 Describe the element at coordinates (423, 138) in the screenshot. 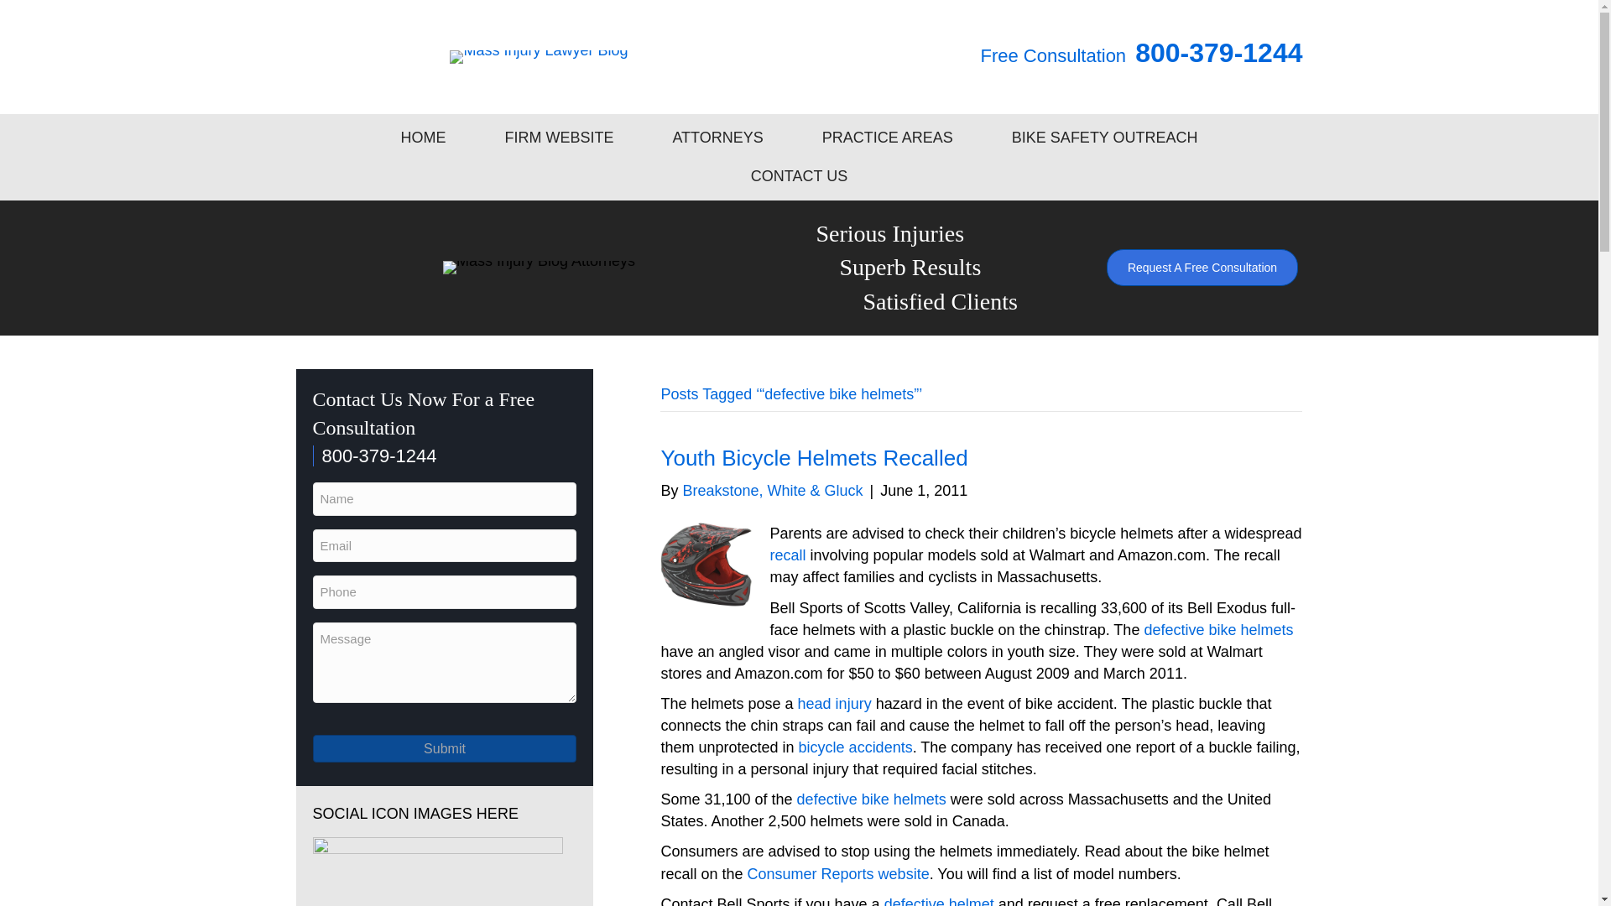

I see `HOME` at that location.